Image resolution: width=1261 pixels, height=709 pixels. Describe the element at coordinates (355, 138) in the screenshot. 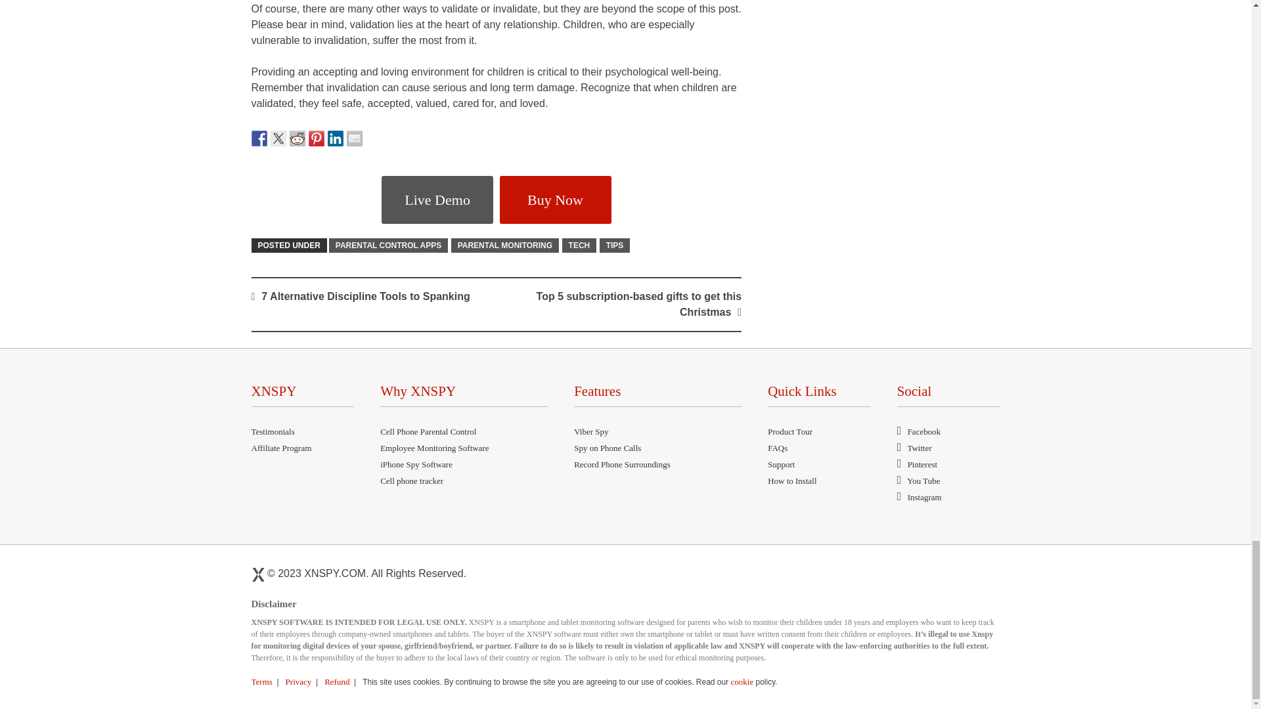

I see `Share by email` at that location.